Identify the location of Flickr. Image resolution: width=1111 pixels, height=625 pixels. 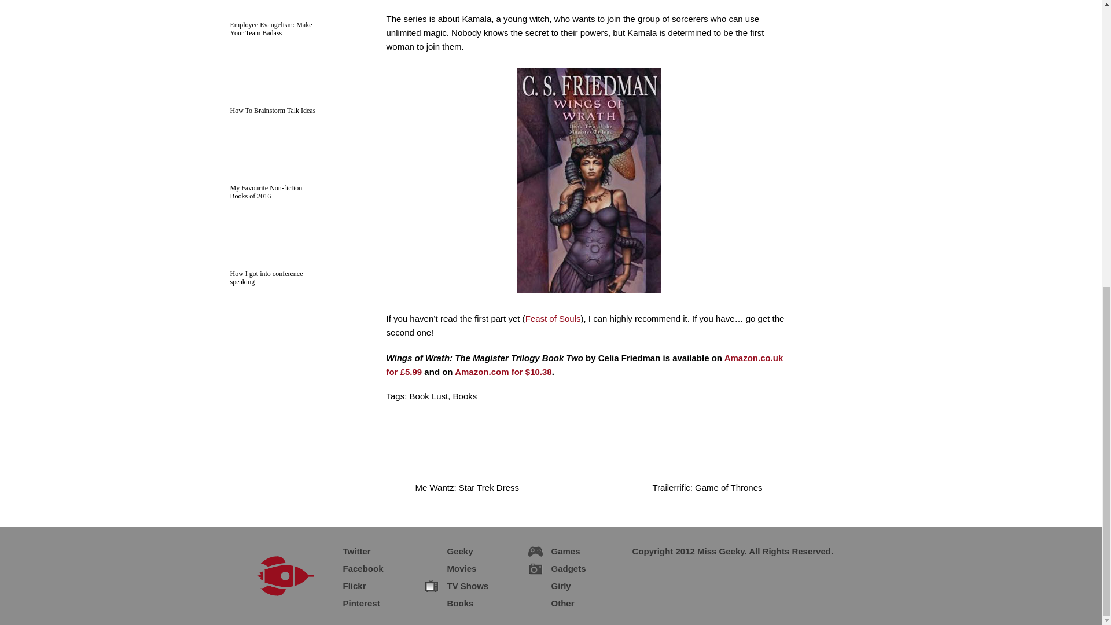
(345, 584).